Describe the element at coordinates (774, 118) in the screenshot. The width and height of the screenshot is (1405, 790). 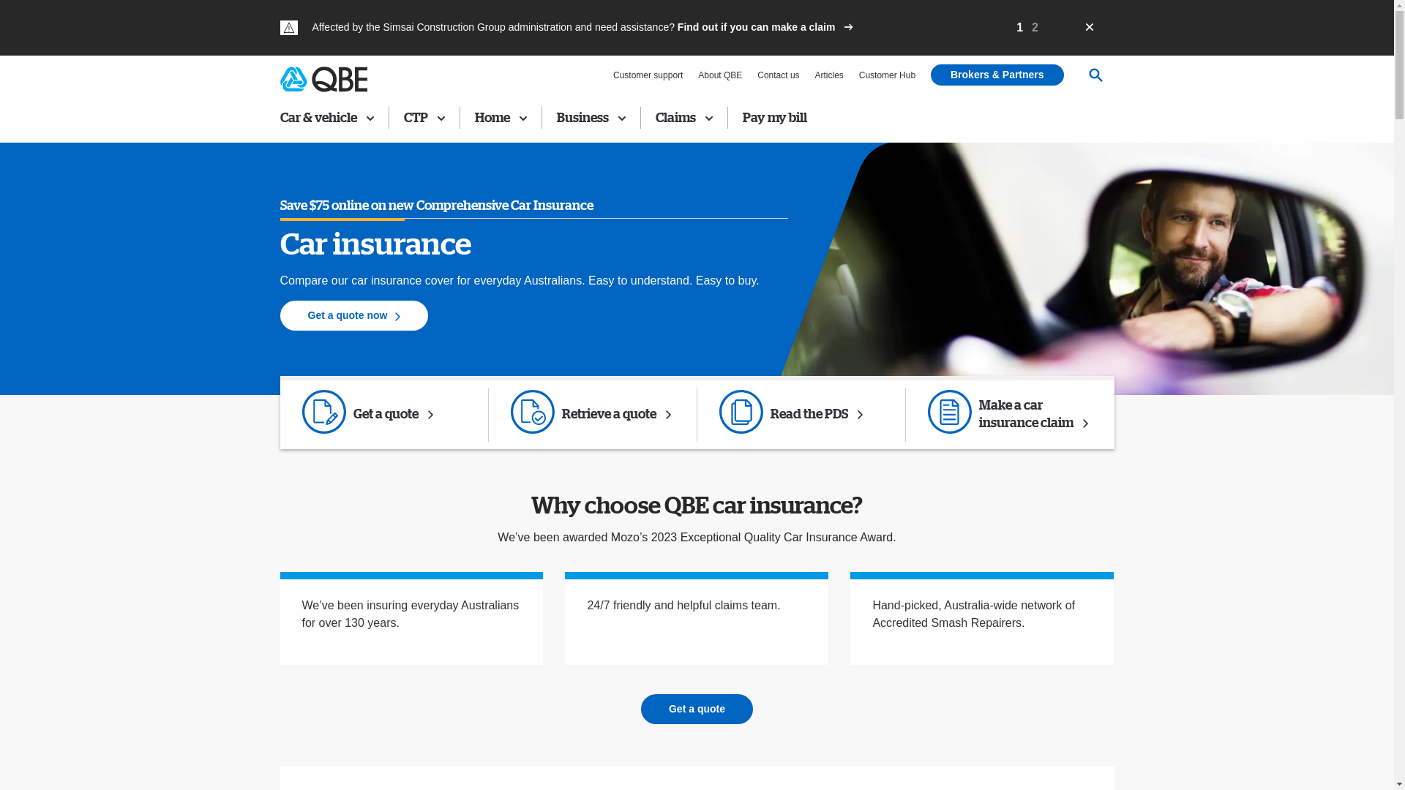
I see `Pay my bill` at that location.